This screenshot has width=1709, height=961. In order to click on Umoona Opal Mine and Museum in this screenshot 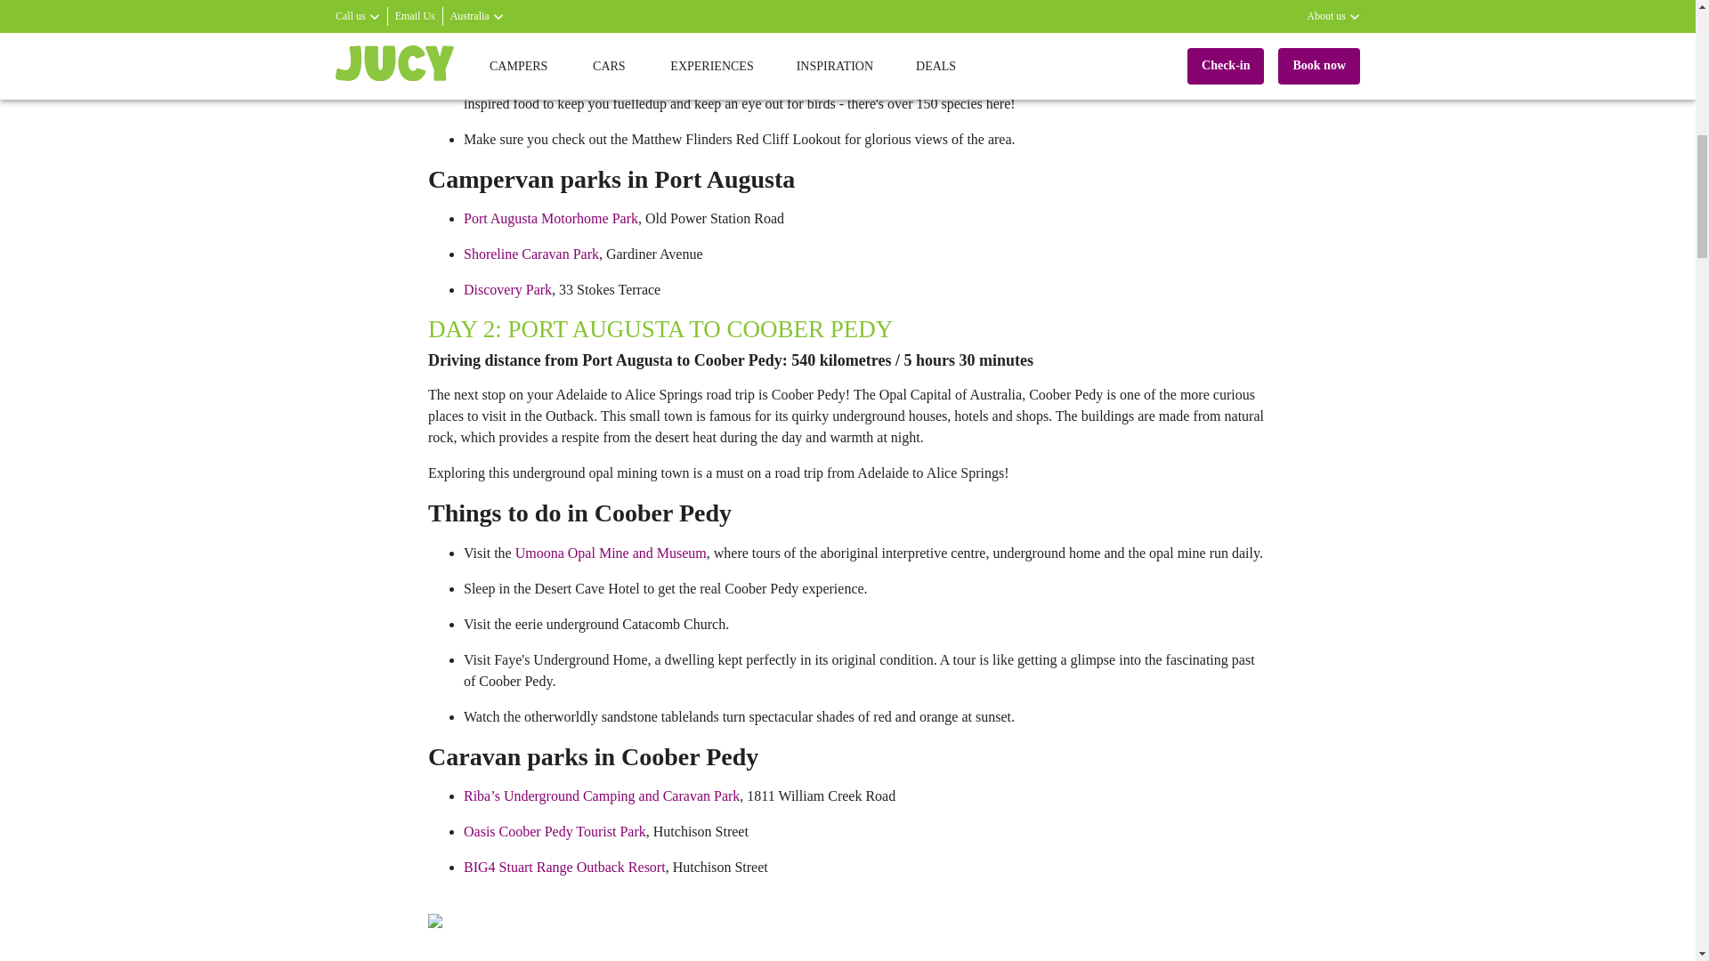, I will do `click(611, 553)`.